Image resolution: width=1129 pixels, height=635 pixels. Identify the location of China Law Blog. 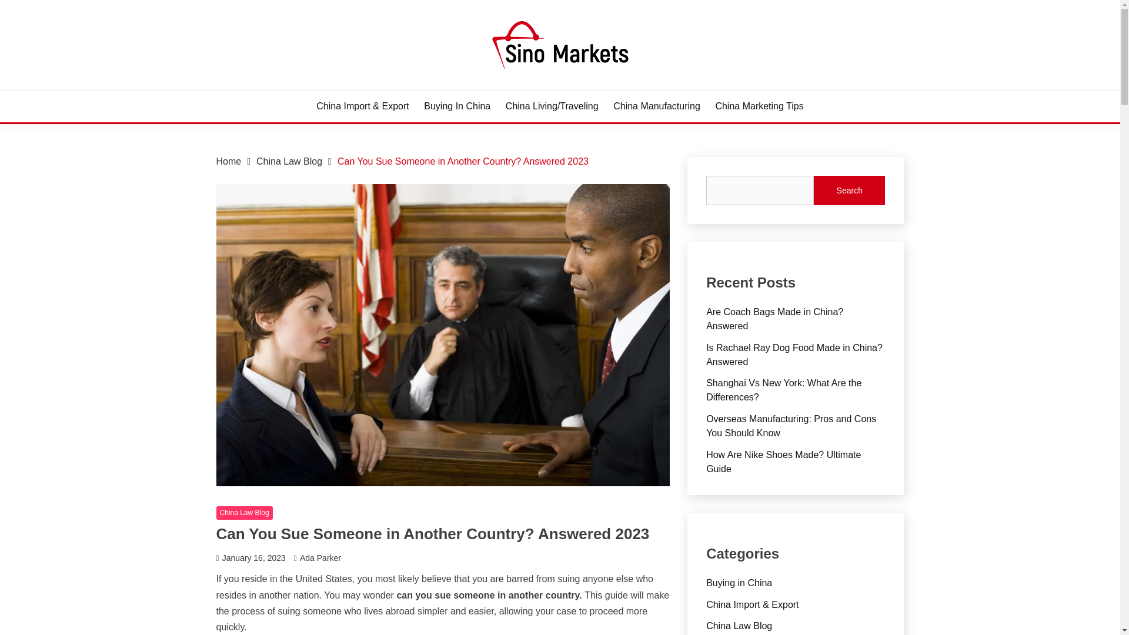
(245, 513).